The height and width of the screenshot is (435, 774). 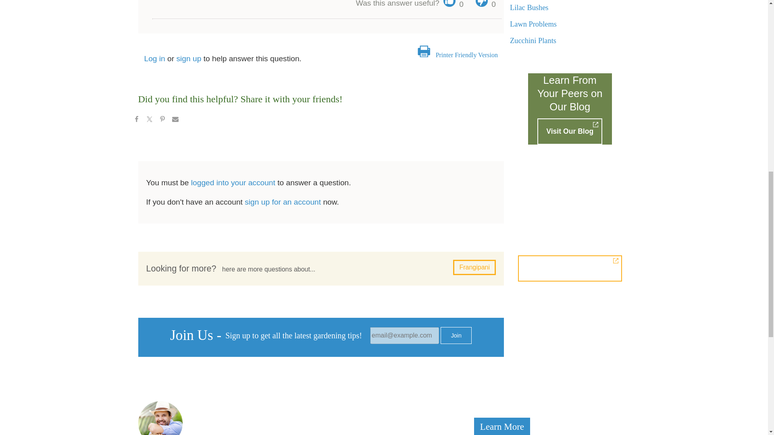 What do you see at coordinates (456, 336) in the screenshot?
I see `Join` at bounding box center [456, 336].